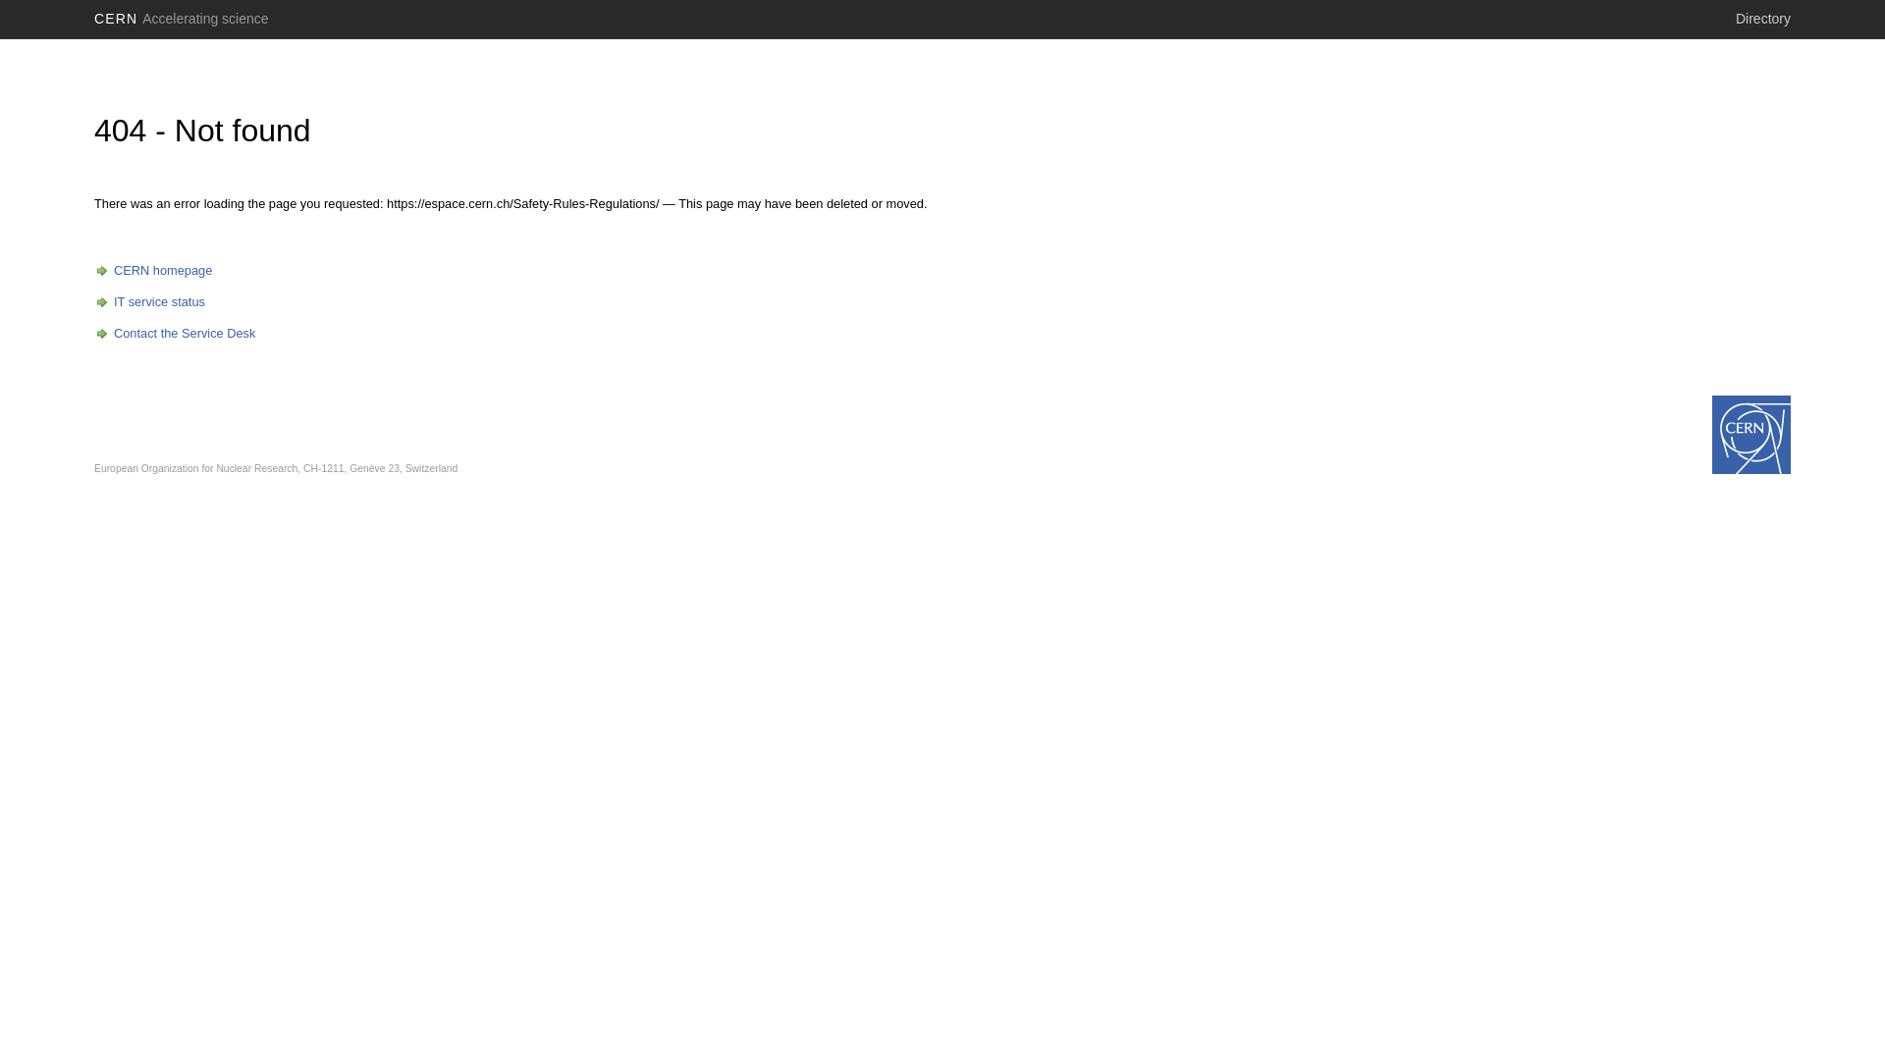 The height and width of the screenshot is (1060, 1885). Describe the element at coordinates (1751, 435) in the screenshot. I see `www.cern.ch` at that location.